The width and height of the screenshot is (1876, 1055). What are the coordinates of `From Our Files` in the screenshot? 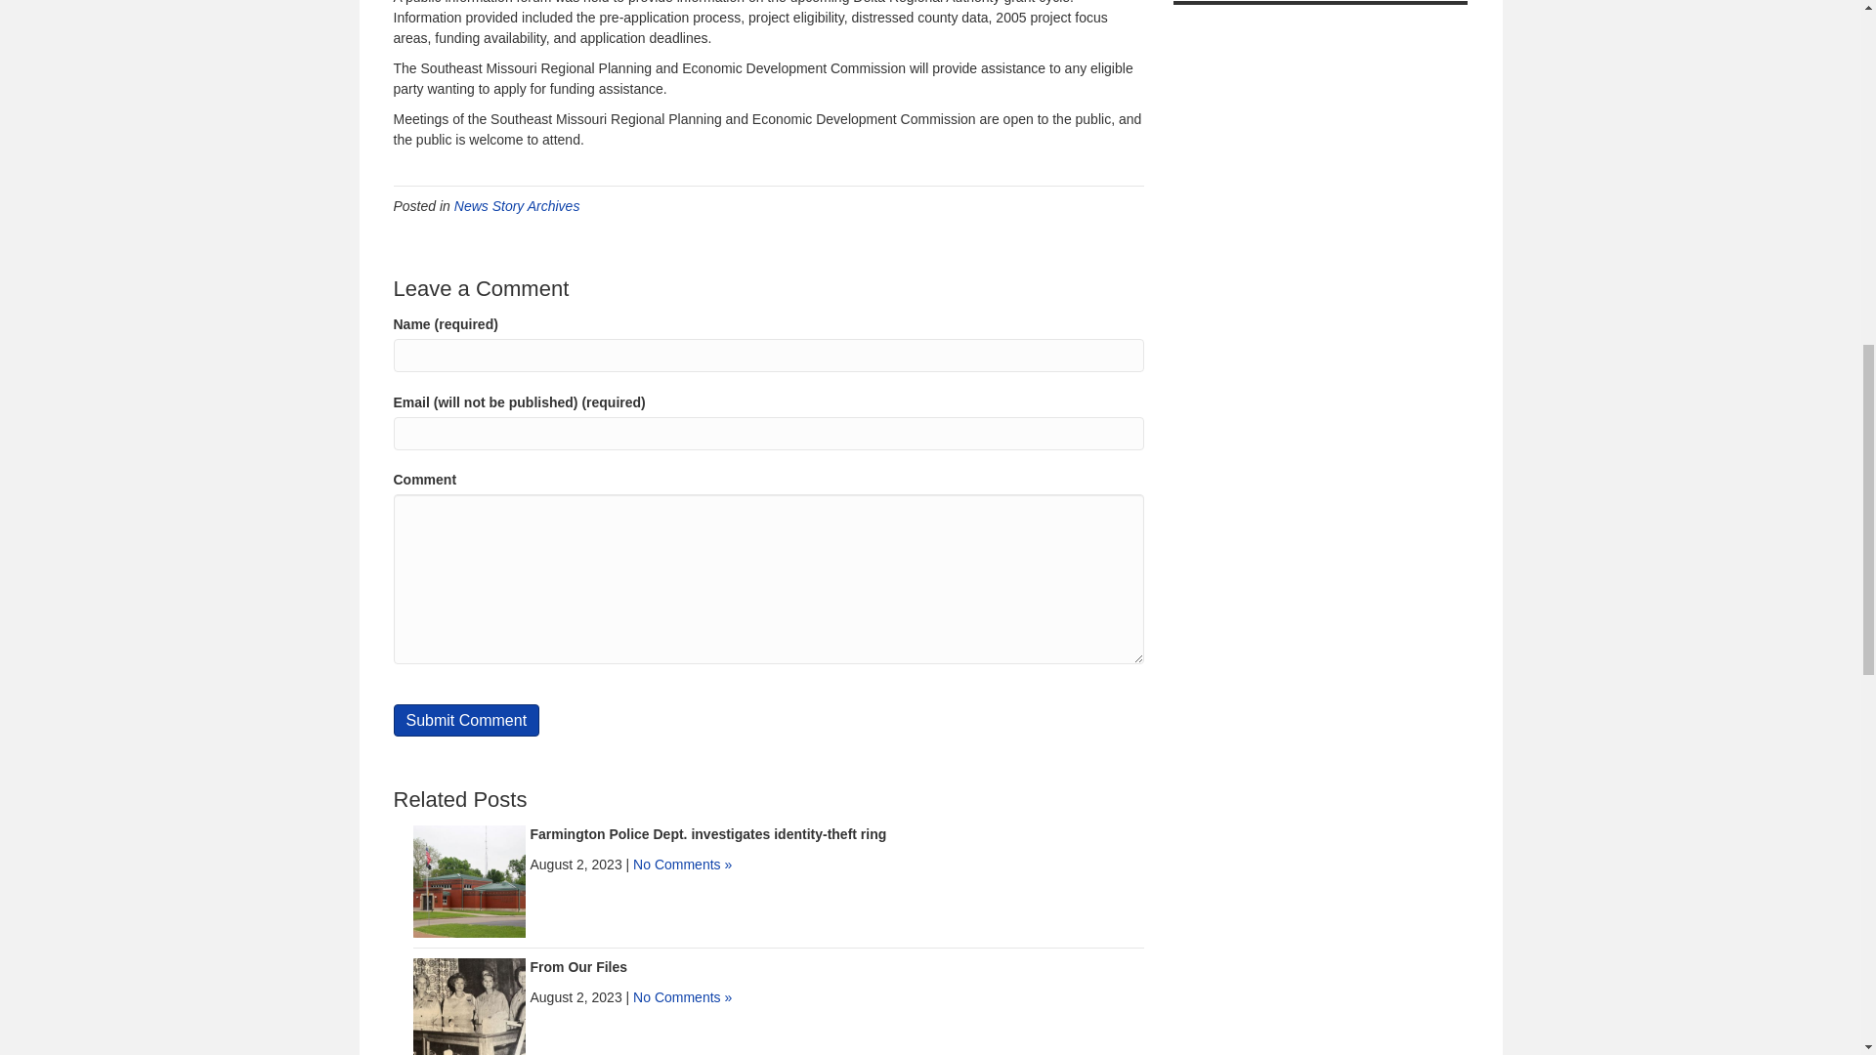 It's located at (469, 1013).